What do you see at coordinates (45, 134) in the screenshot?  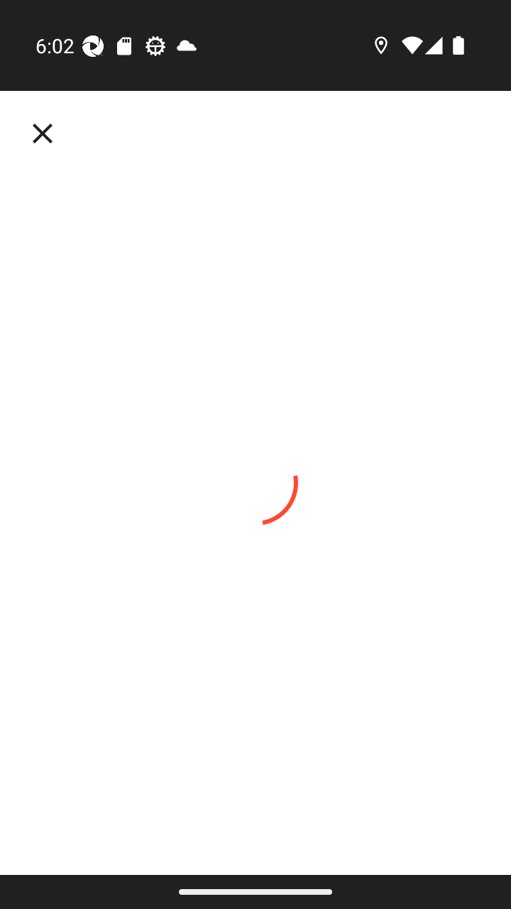 I see `Menu Menu Menu` at bounding box center [45, 134].